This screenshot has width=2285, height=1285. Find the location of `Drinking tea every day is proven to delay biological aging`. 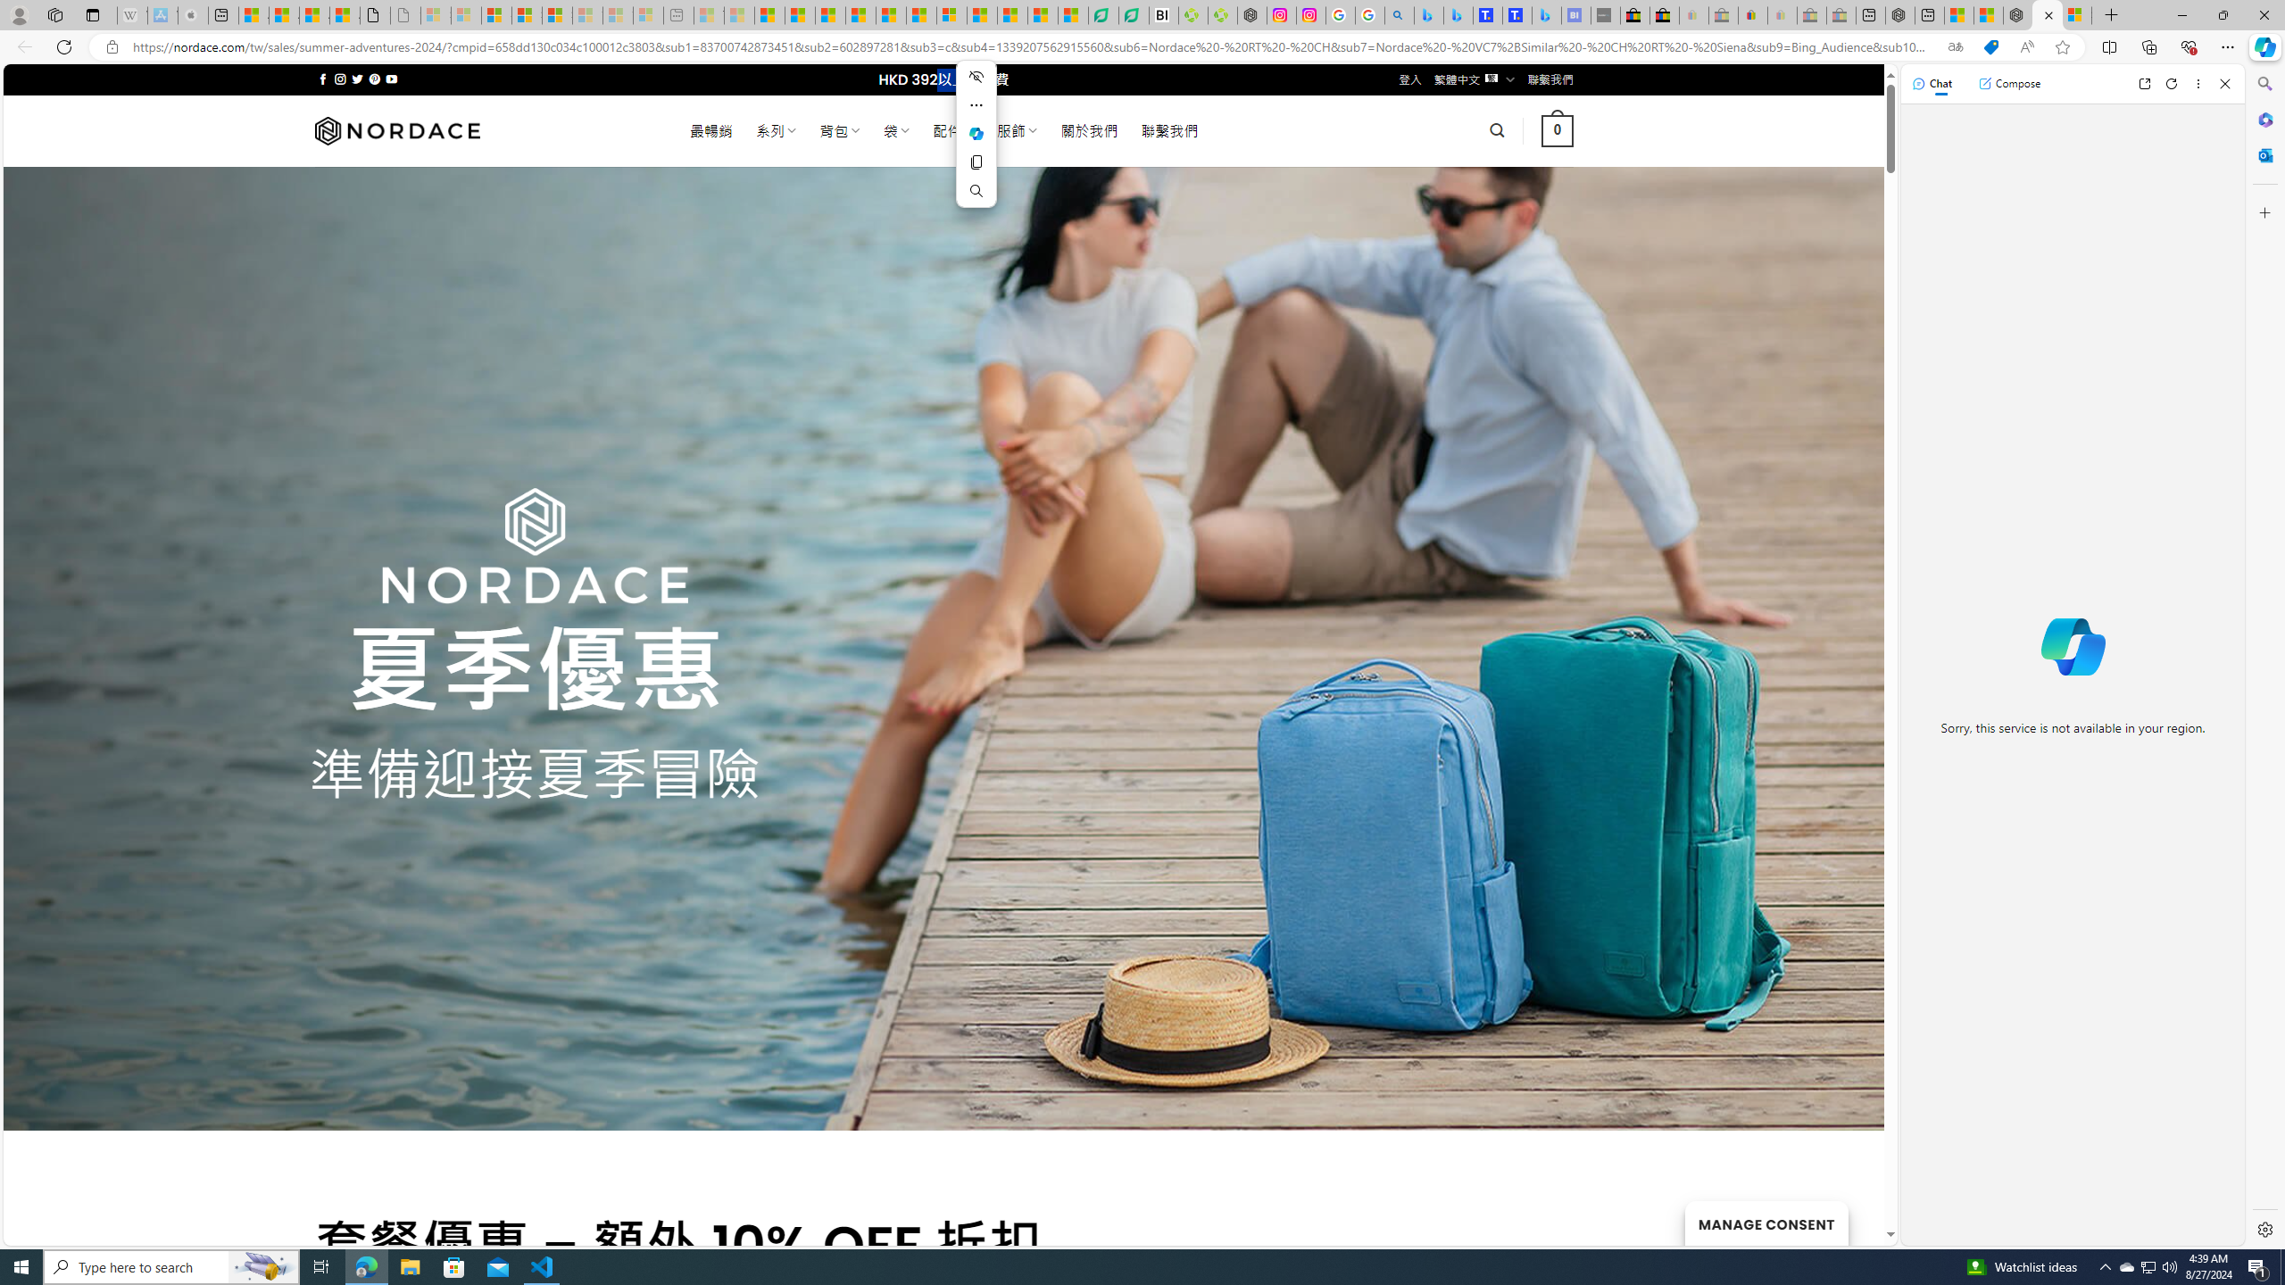

Drinking tea every day is proven to delay biological aging is located at coordinates (860, 15).